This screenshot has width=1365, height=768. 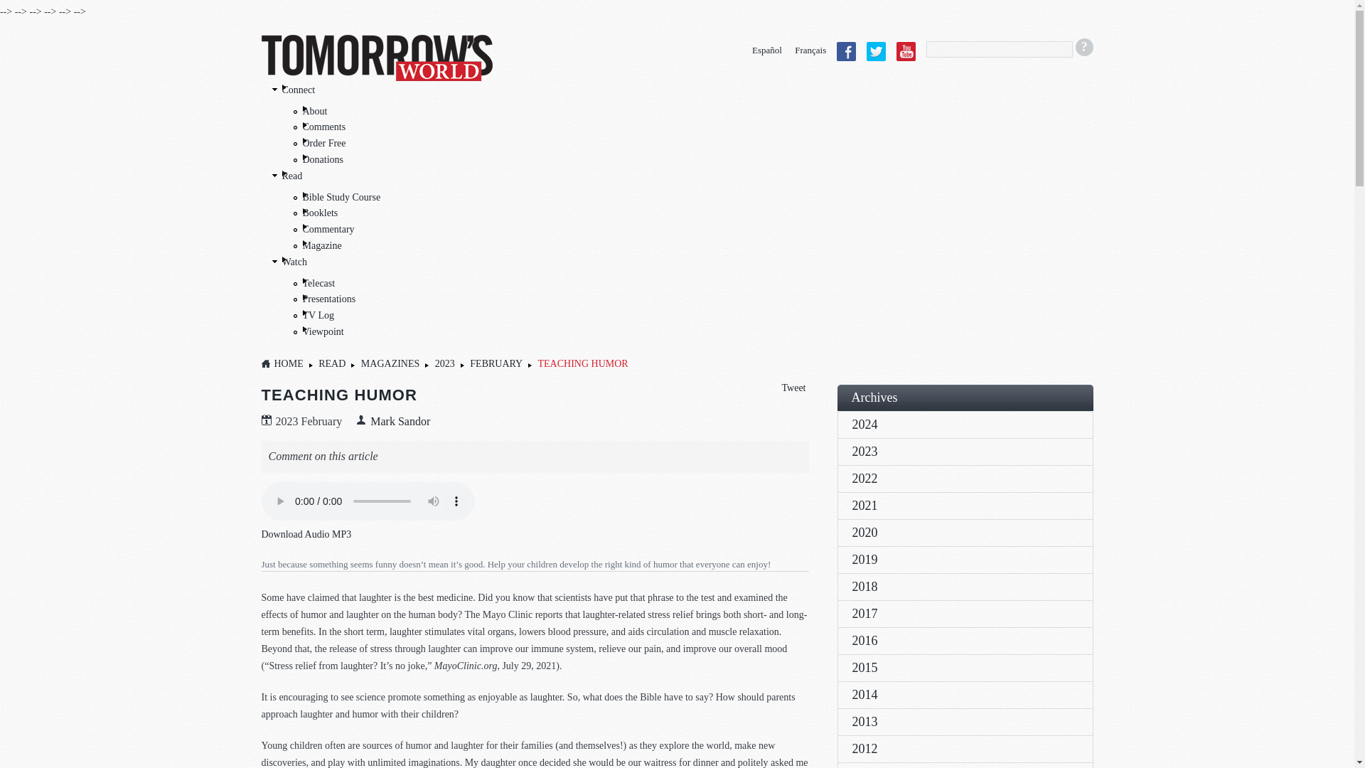 What do you see at coordinates (965, 667) in the screenshot?
I see `2015` at bounding box center [965, 667].